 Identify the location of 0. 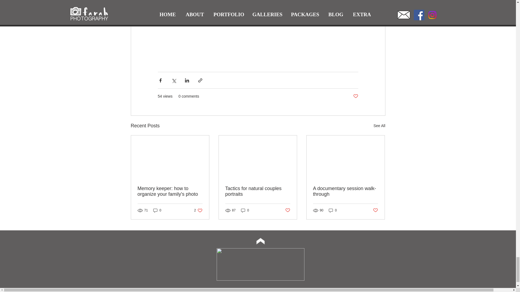
(333, 210).